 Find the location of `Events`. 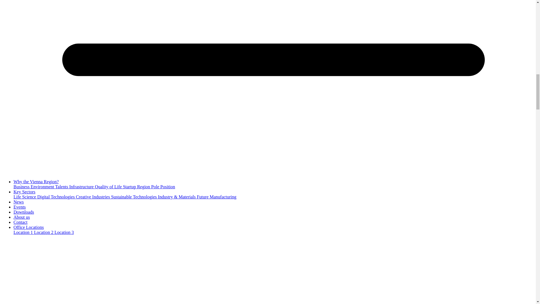

Events is located at coordinates (20, 207).